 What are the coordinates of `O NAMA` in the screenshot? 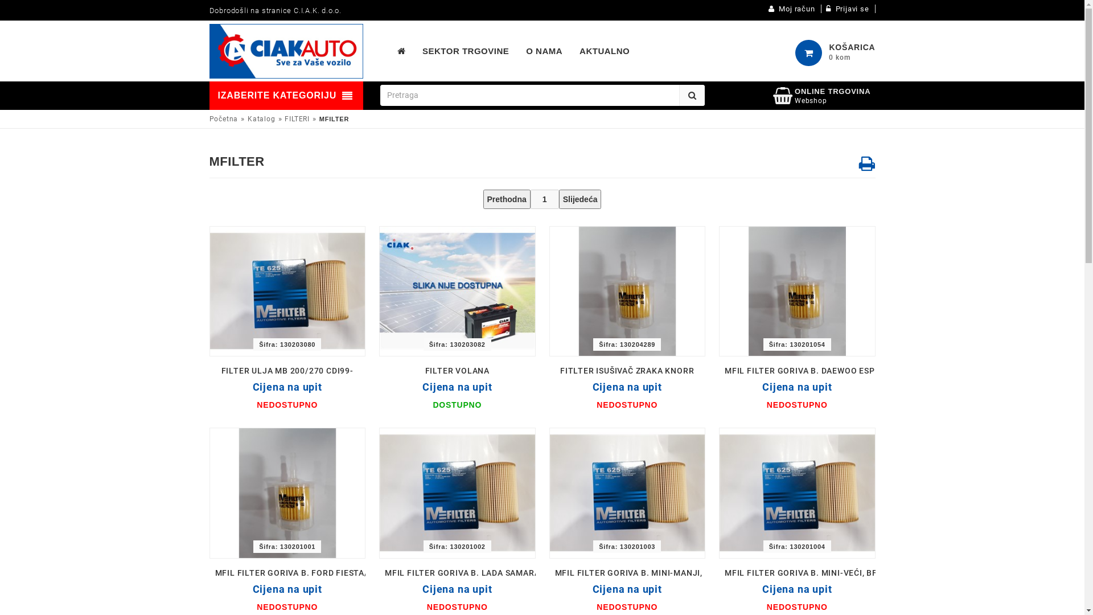 It's located at (544, 51).